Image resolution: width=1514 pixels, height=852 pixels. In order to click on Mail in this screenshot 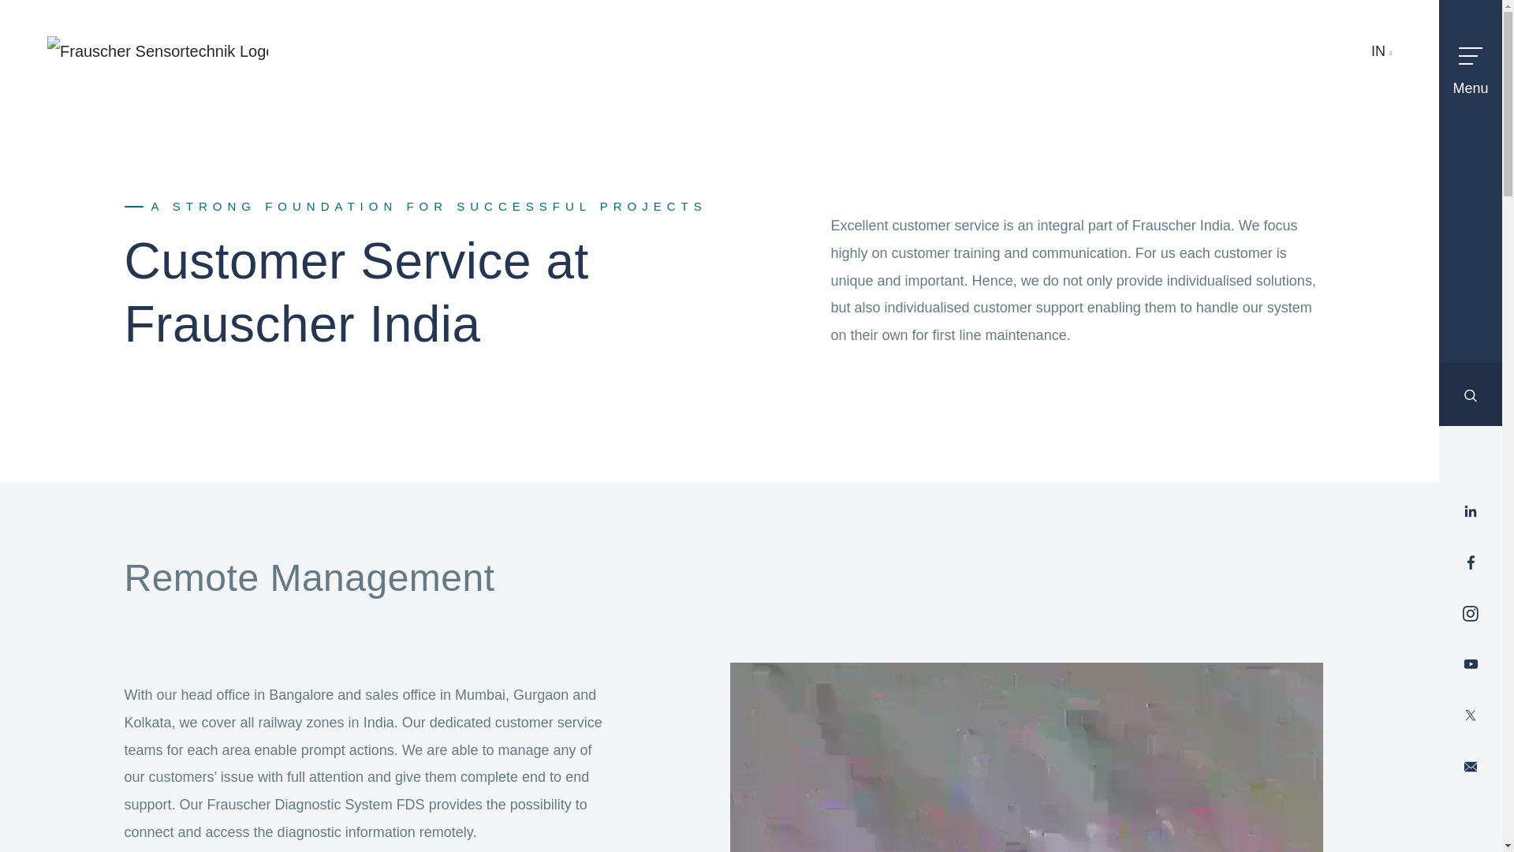, I will do `click(1470, 767)`.